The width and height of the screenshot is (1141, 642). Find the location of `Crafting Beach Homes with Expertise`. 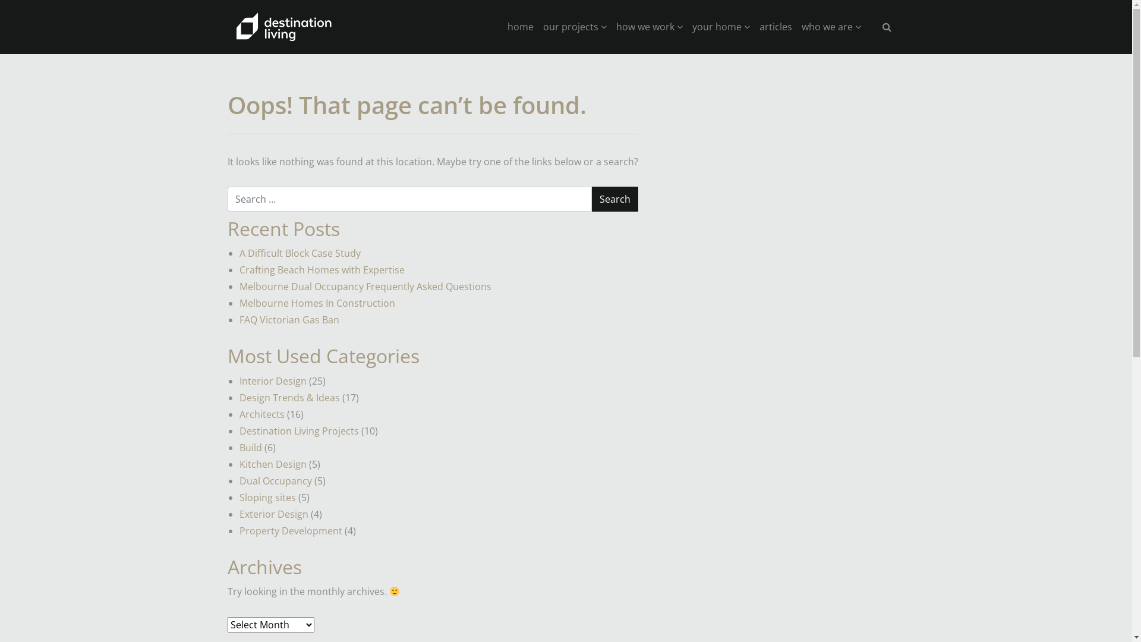

Crafting Beach Homes with Expertise is located at coordinates (322, 270).